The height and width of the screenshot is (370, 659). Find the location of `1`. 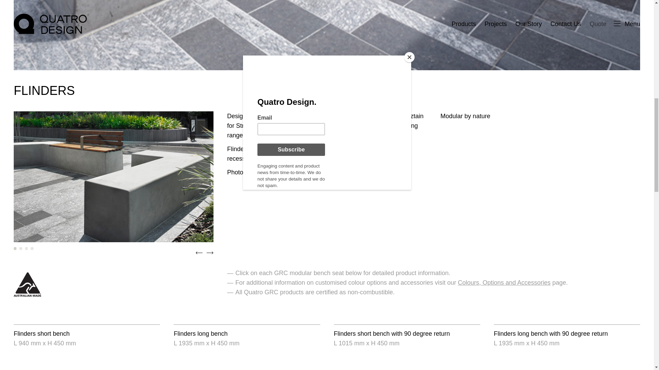

1 is located at coordinates (15, 248).